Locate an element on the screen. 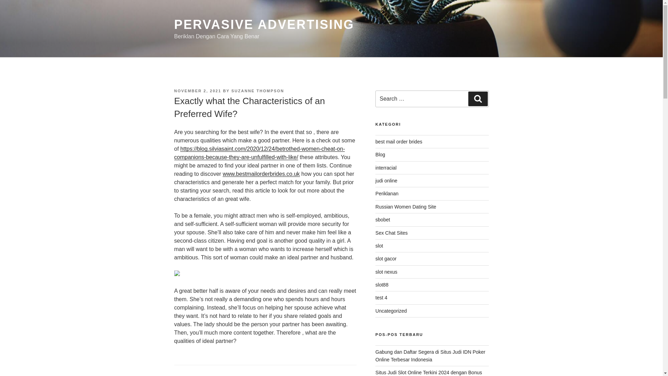 The image size is (668, 376). www.bestmailorderbrides.co.uk is located at coordinates (261, 174).